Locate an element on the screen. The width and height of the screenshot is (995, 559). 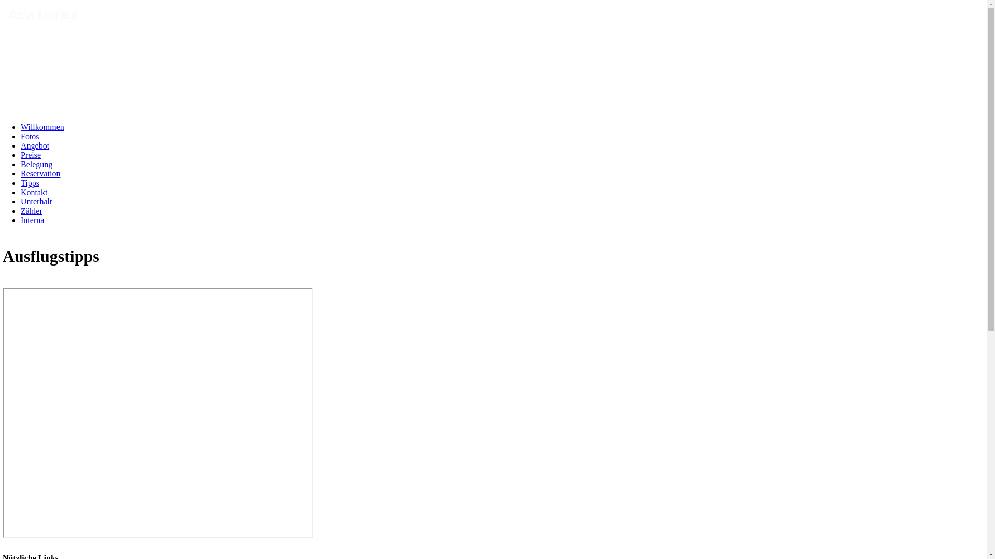
Fotos is located at coordinates (30, 137).